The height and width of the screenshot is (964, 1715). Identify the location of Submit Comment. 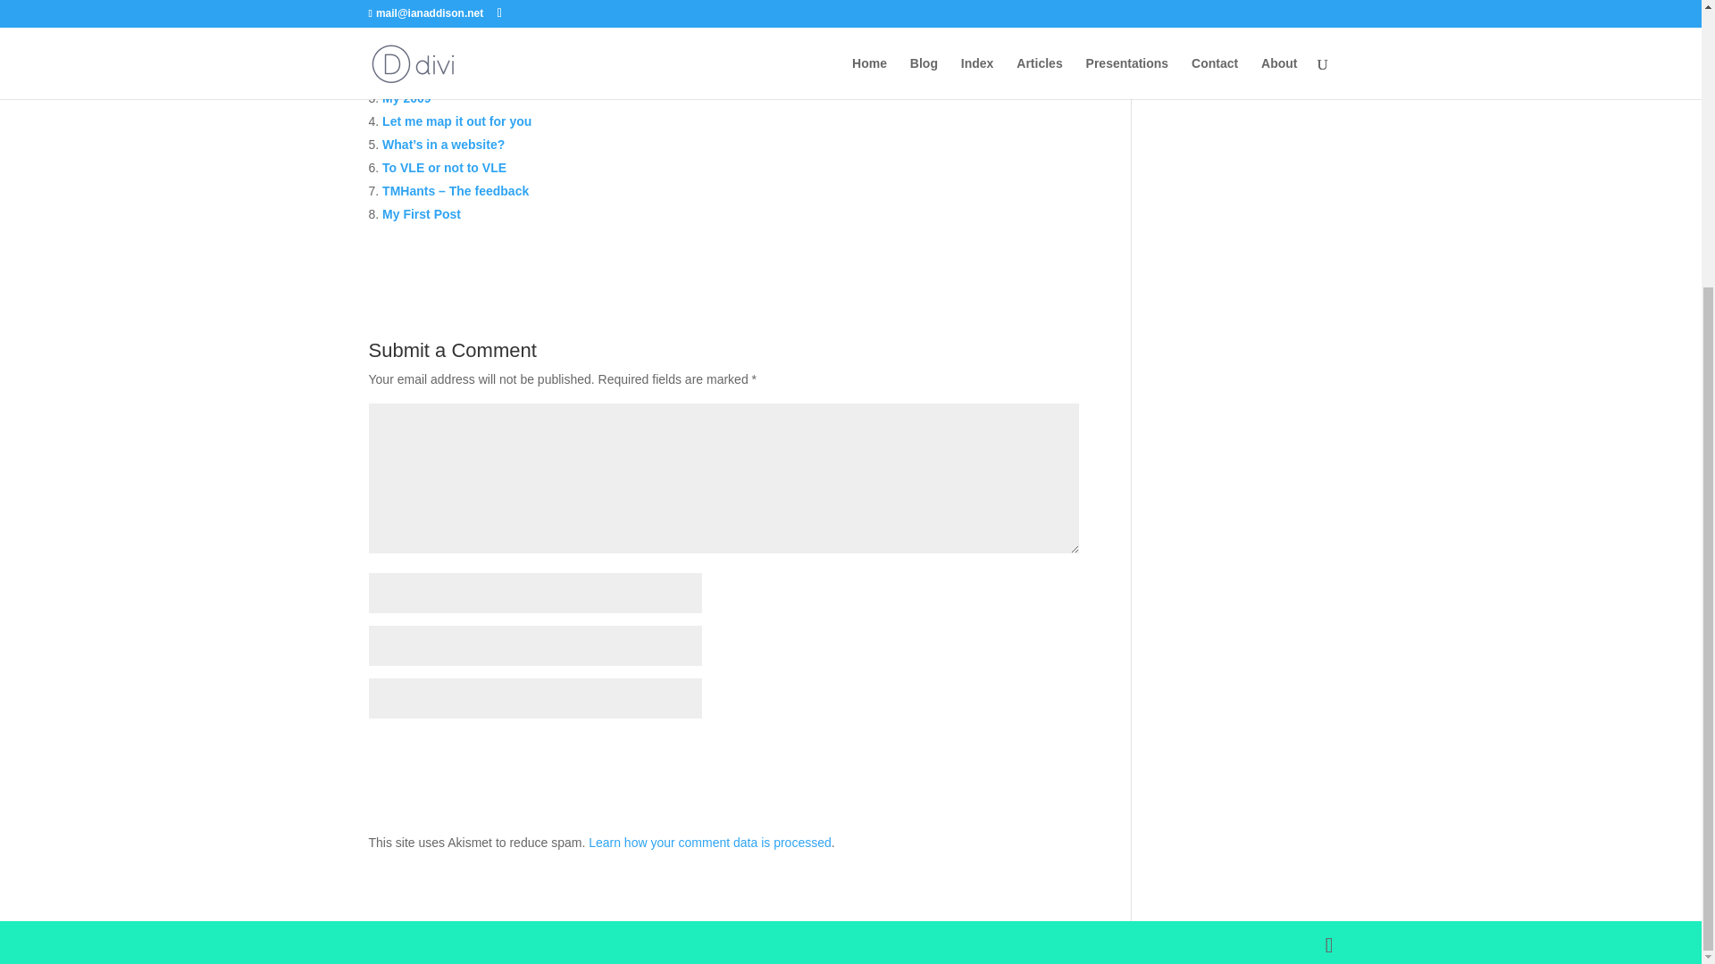
(990, 753).